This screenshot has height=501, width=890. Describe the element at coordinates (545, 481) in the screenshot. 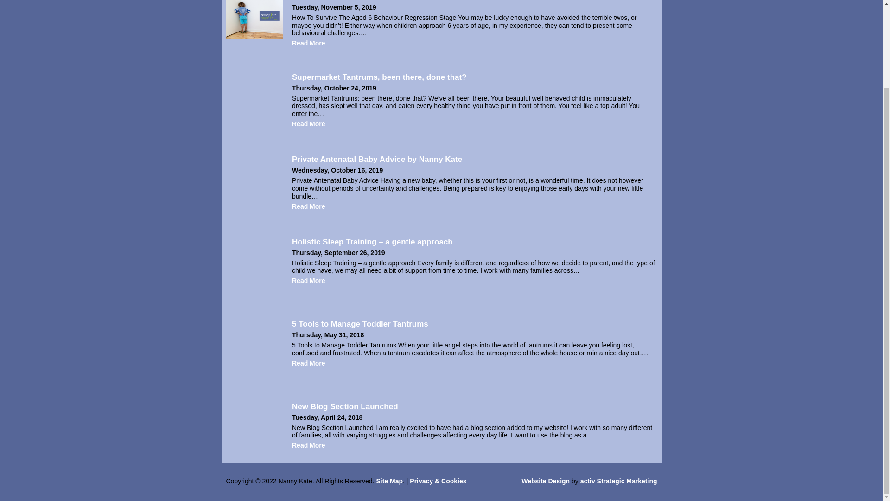

I see `Web design` at that location.